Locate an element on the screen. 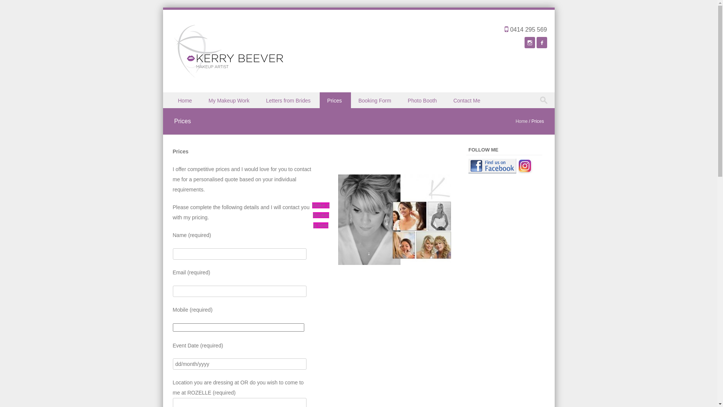  Make a Booking Now is located at coordinates (321, 216).